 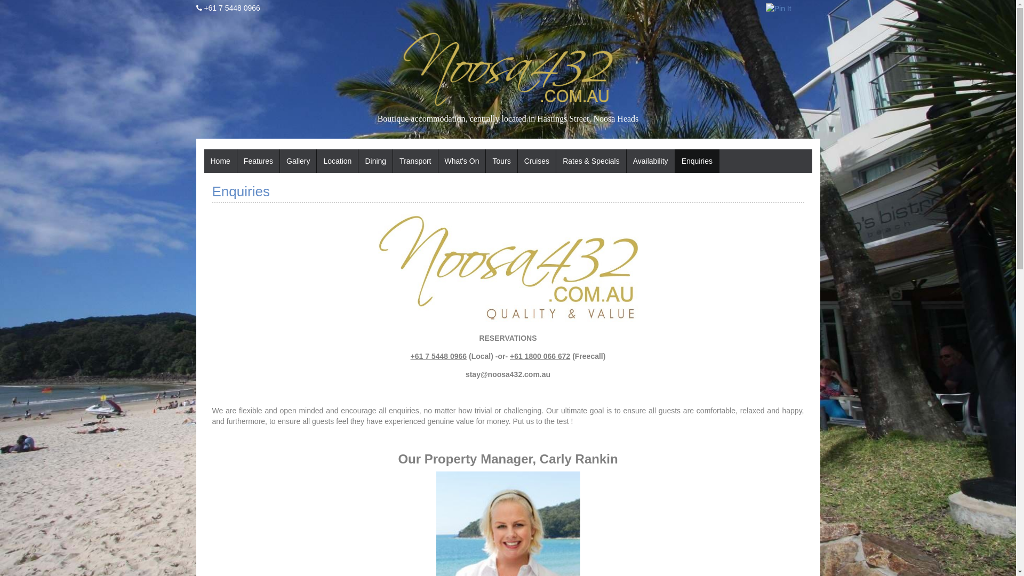 I want to click on Availability, so click(x=651, y=161).